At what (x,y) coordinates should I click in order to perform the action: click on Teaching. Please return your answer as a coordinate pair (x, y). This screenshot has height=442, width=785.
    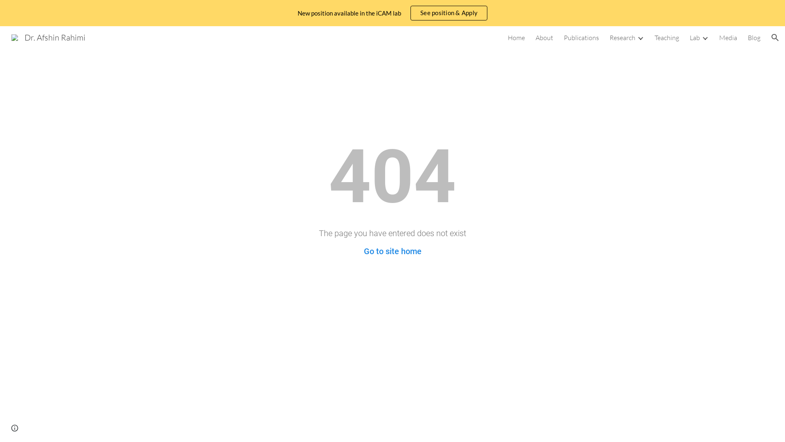
    Looking at the image, I should click on (667, 38).